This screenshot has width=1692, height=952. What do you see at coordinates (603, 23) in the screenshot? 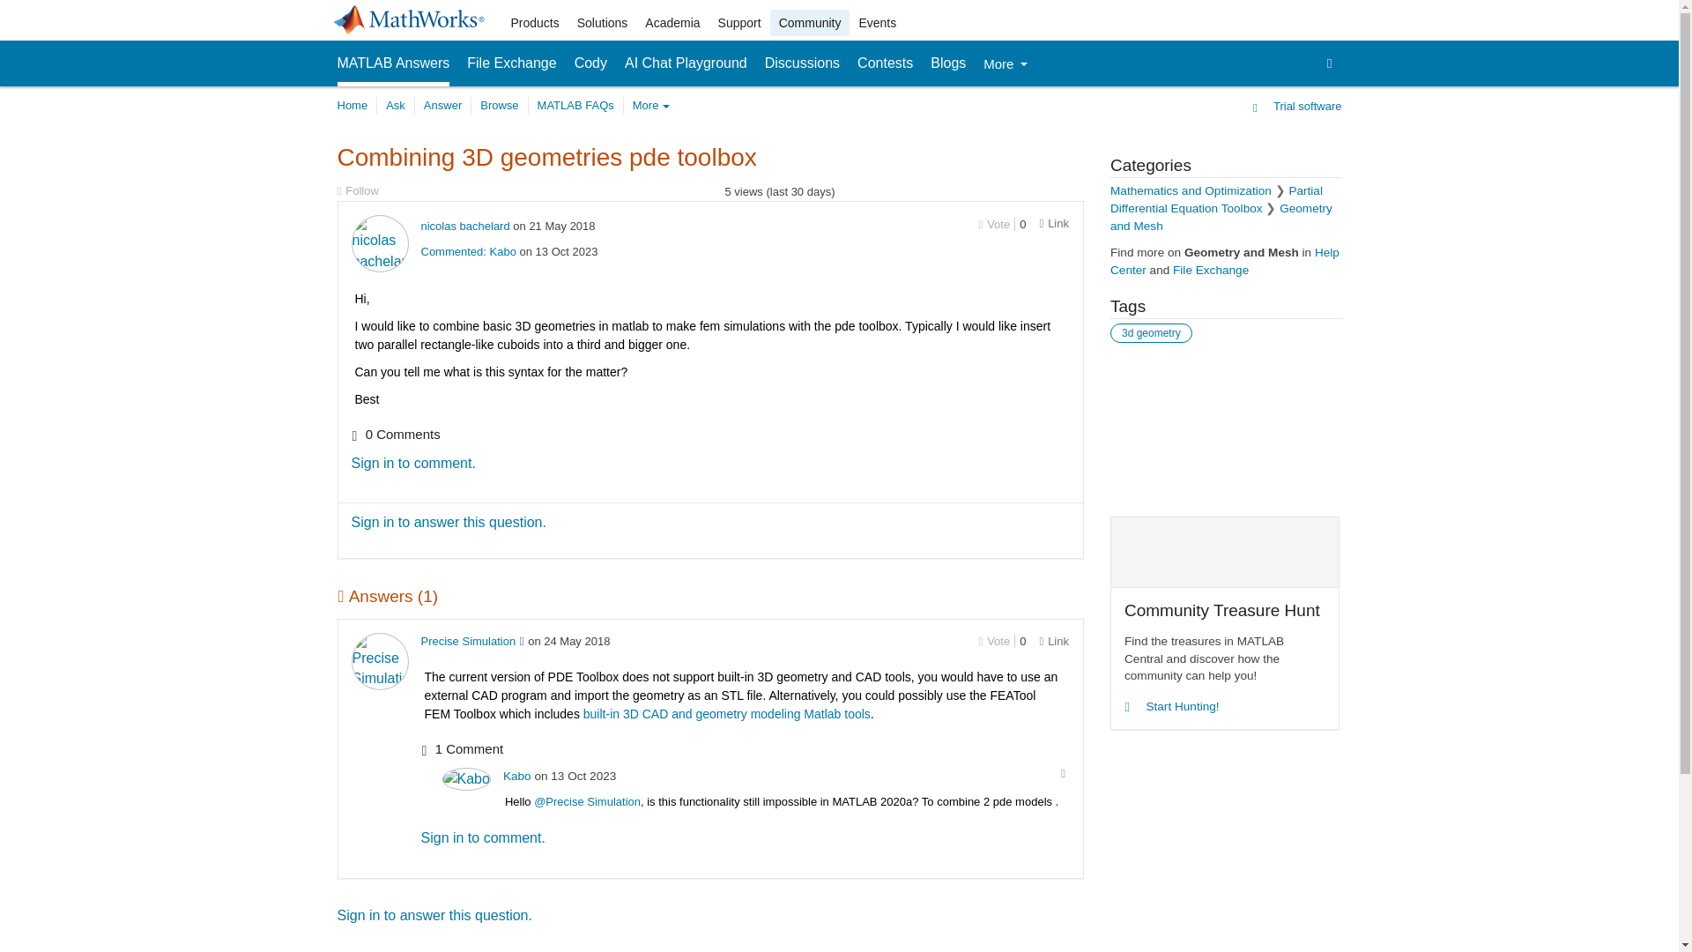
I see `Solutions` at bounding box center [603, 23].